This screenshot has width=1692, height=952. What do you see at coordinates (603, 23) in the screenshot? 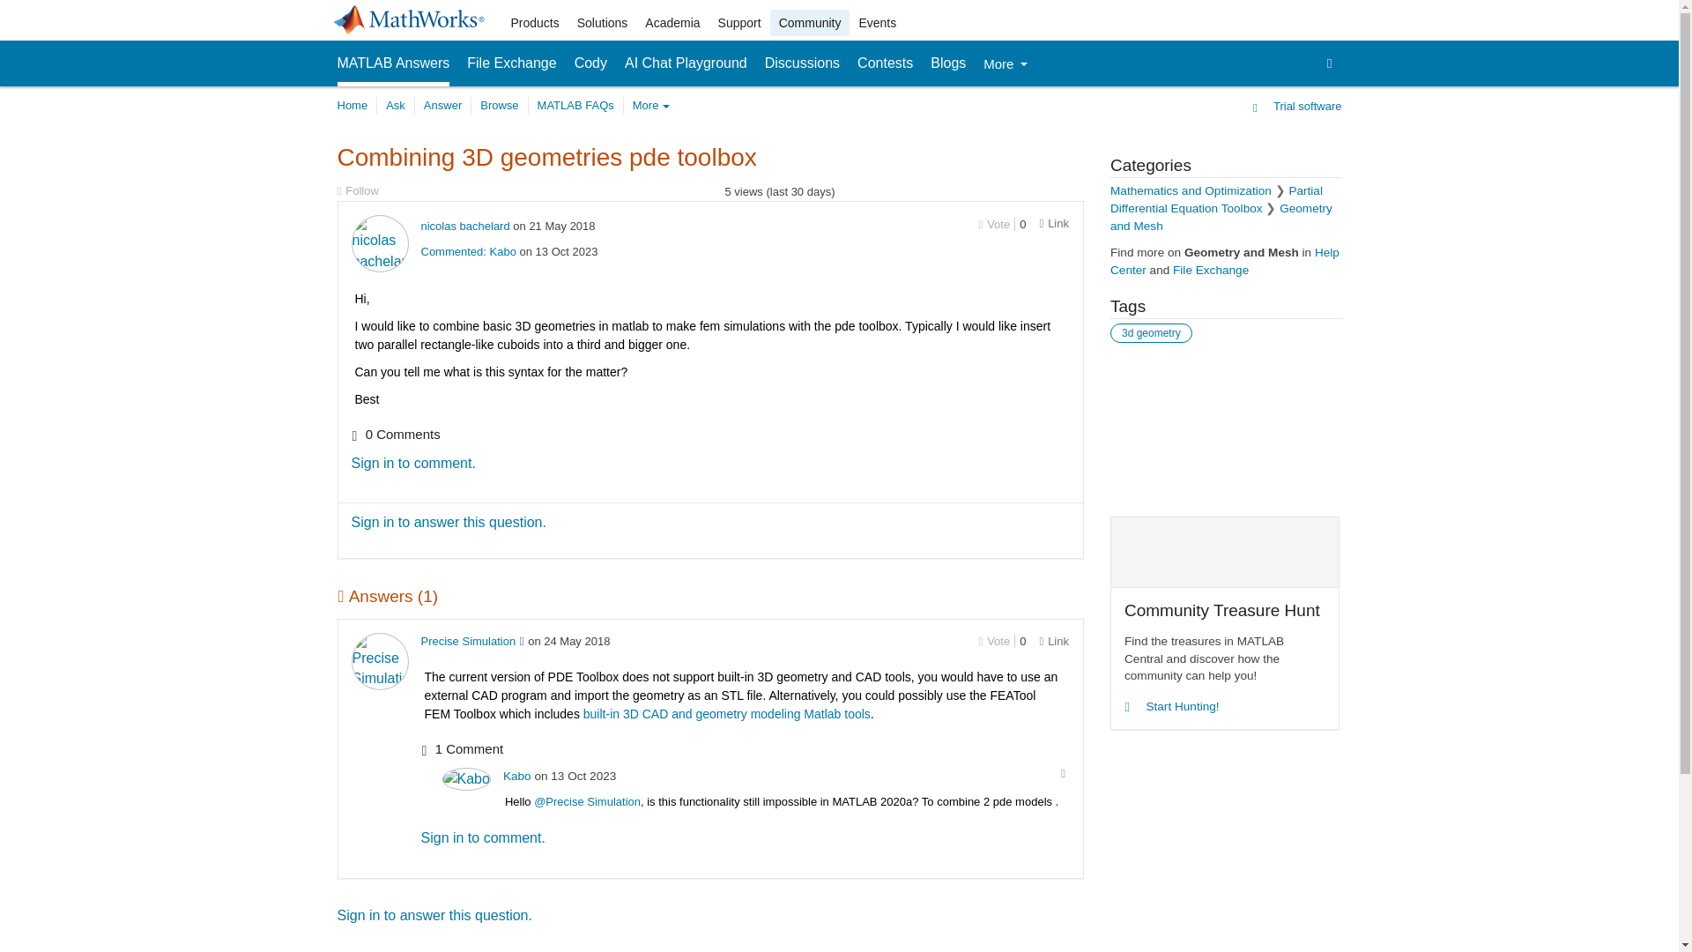
I see `Solutions` at bounding box center [603, 23].